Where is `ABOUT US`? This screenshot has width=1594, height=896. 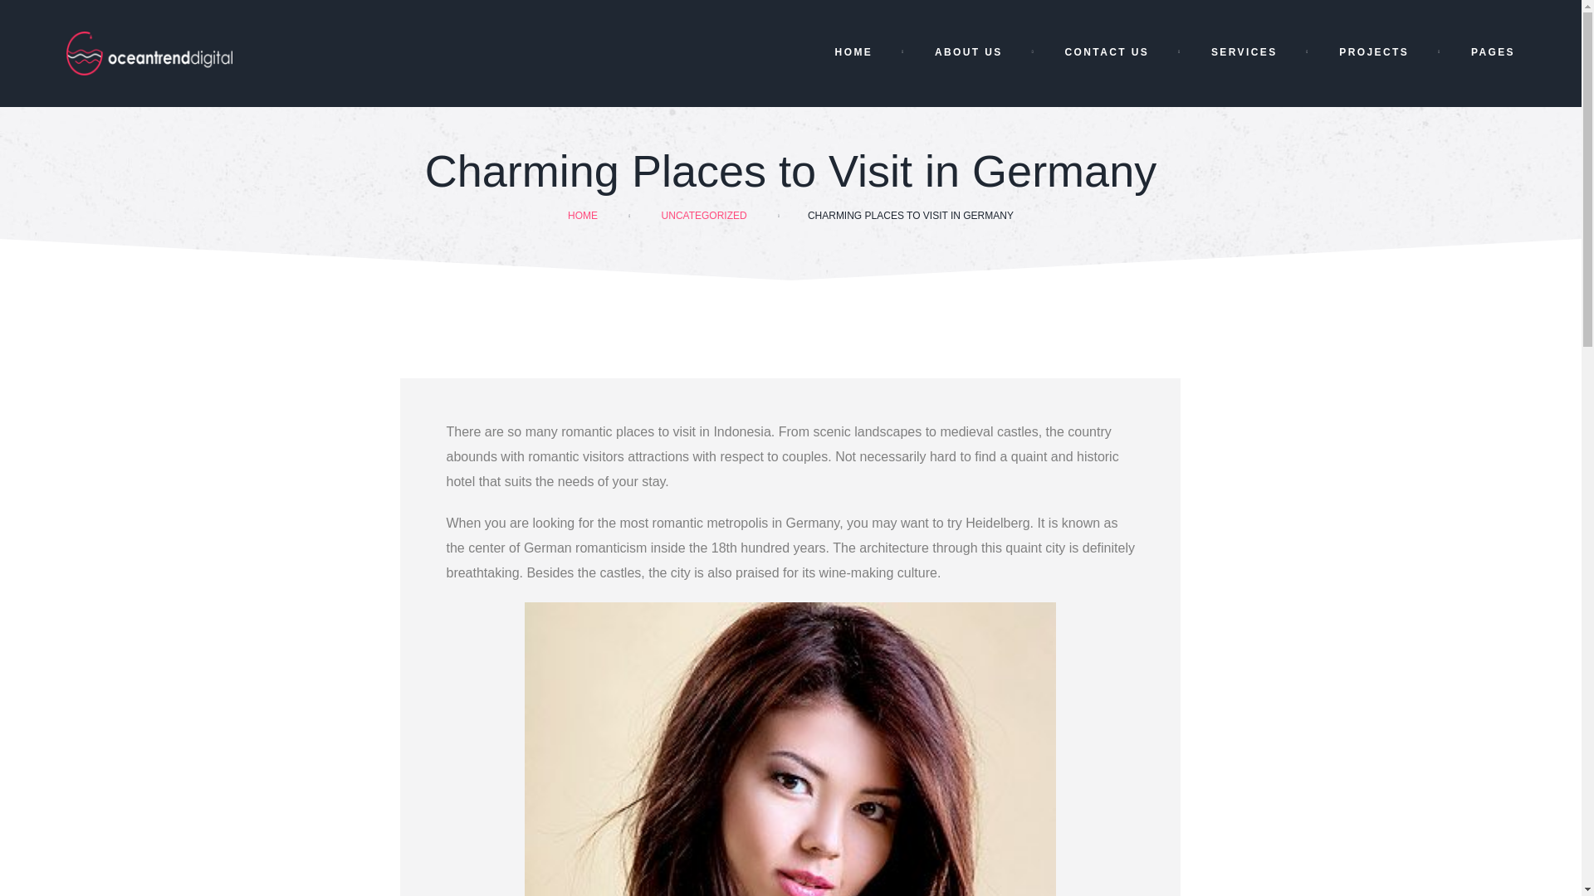
ABOUT US is located at coordinates (970, 53).